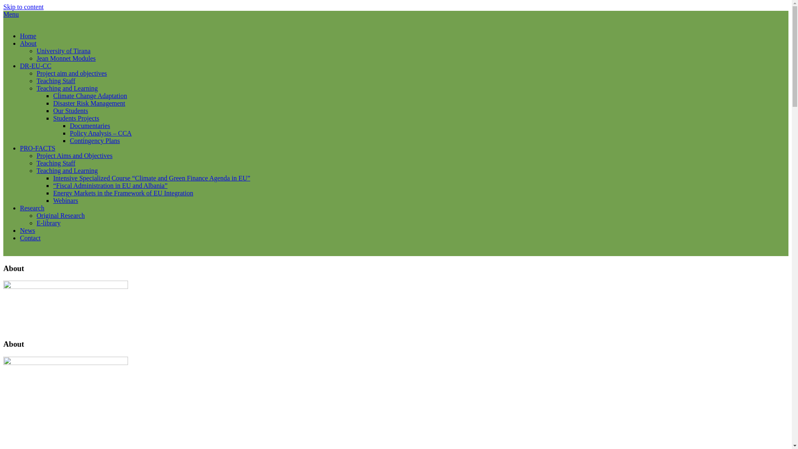 The width and height of the screenshot is (798, 449). I want to click on Teaching Staff, so click(56, 163).